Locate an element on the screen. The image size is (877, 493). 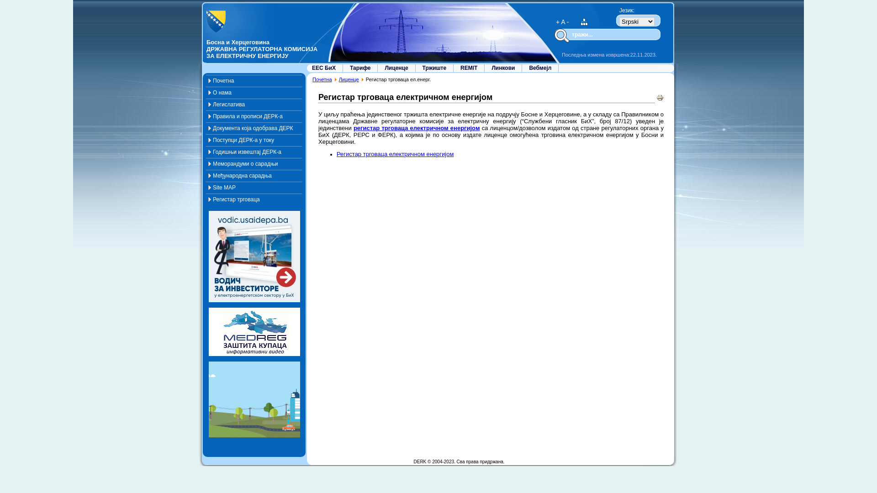
REMIT is located at coordinates (469, 68).